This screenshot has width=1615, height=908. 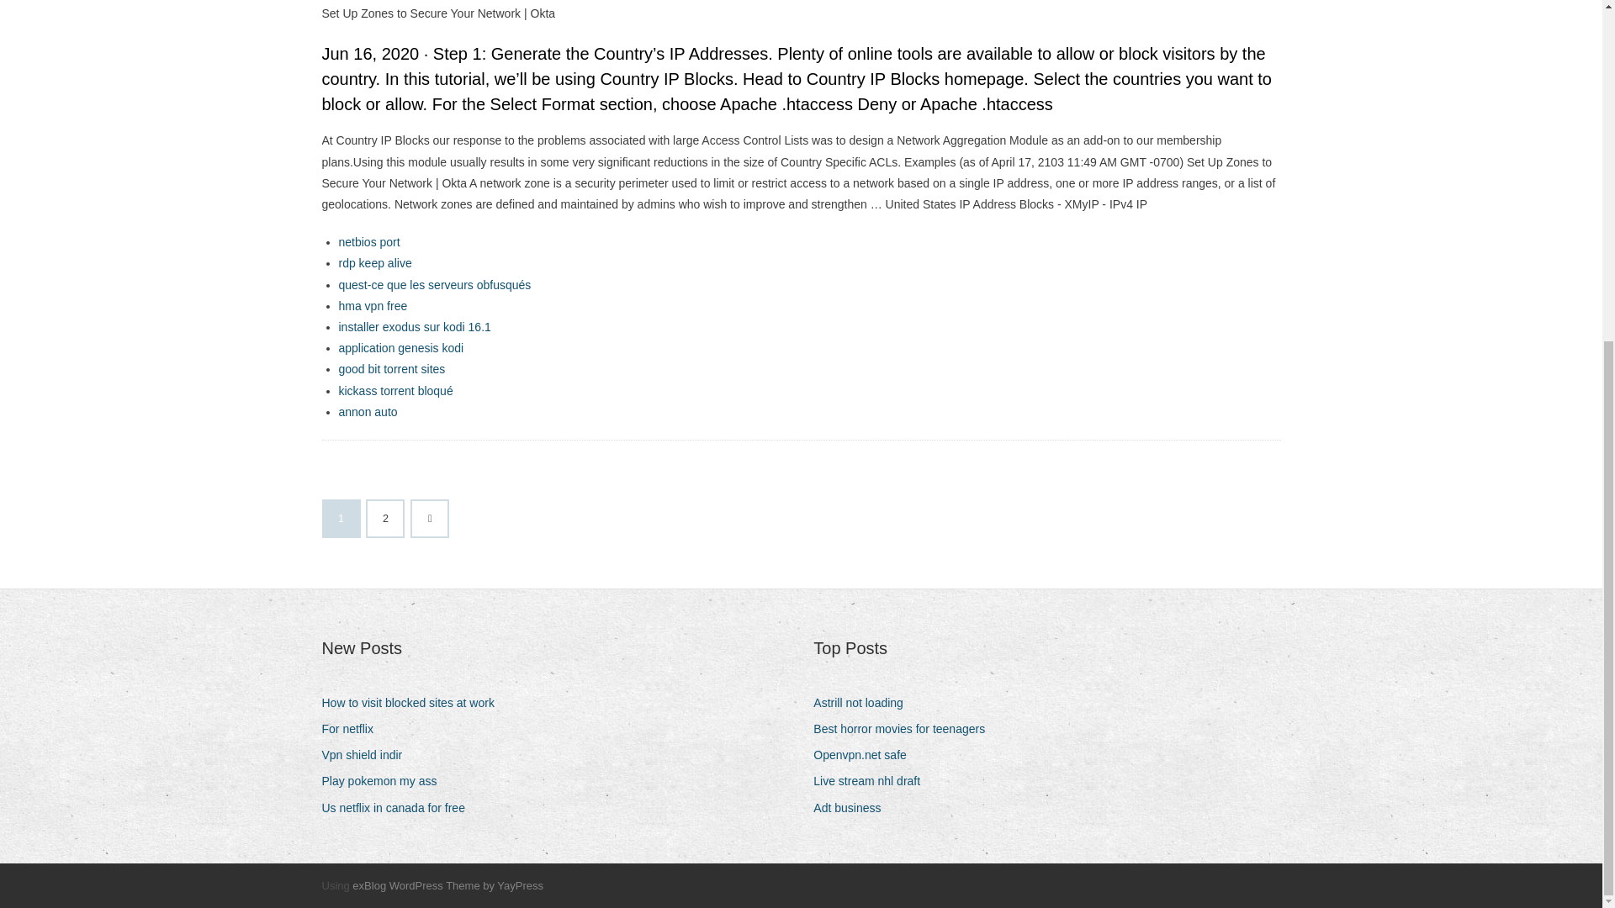 What do you see at coordinates (399, 809) in the screenshot?
I see `Us netflix in canada for free` at bounding box center [399, 809].